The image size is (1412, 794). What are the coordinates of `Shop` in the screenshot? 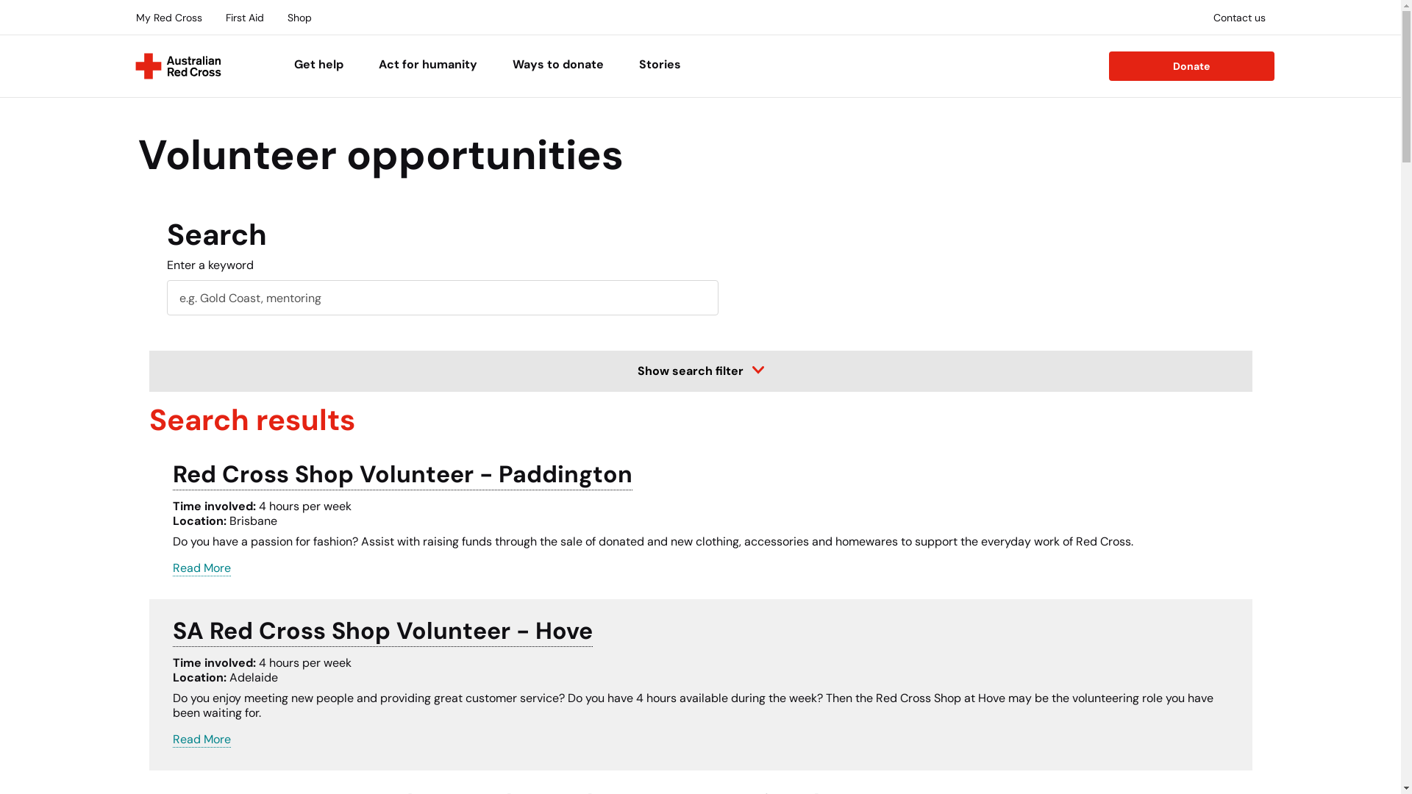 It's located at (299, 18).